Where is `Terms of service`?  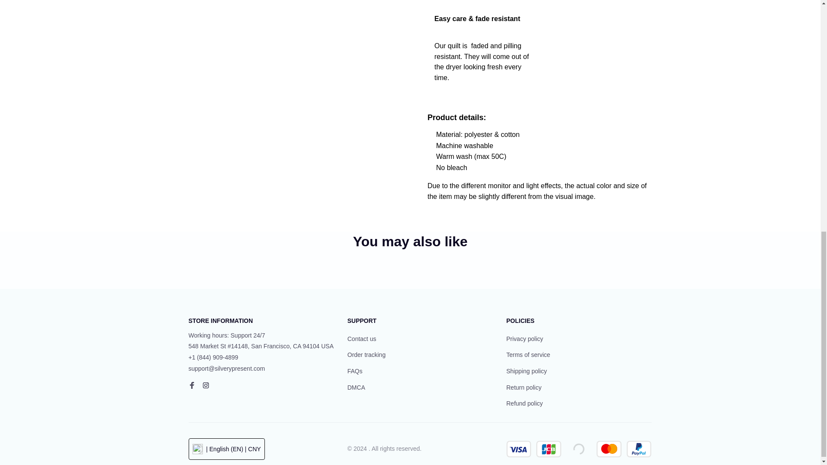
Terms of service is located at coordinates (528, 355).